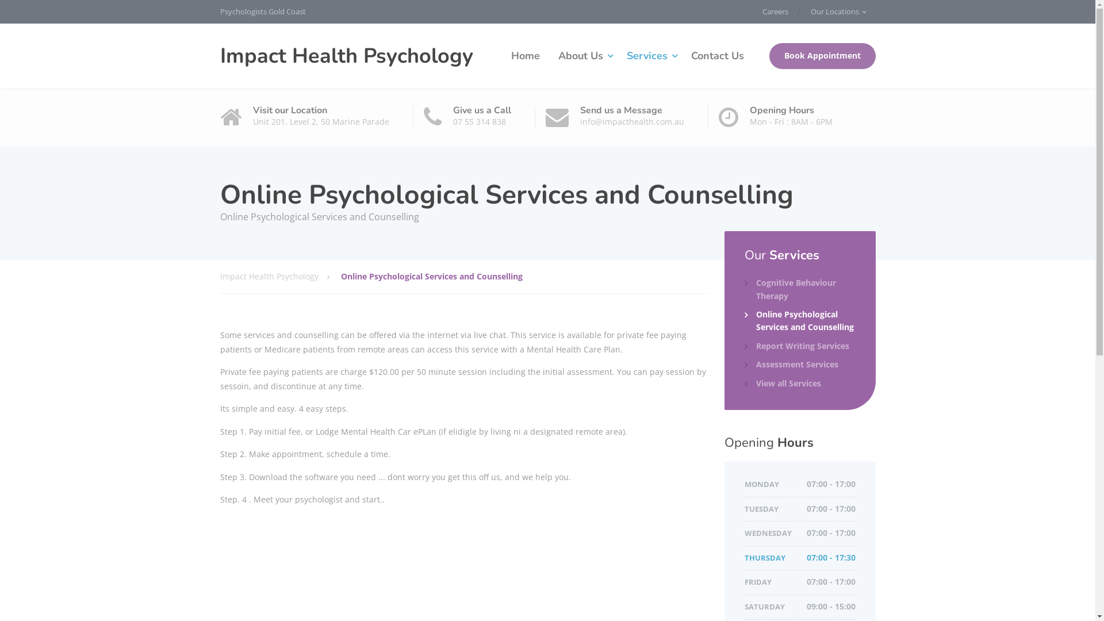  Describe the element at coordinates (718, 56) in the screenshot. I see `Contact Us` at that location.